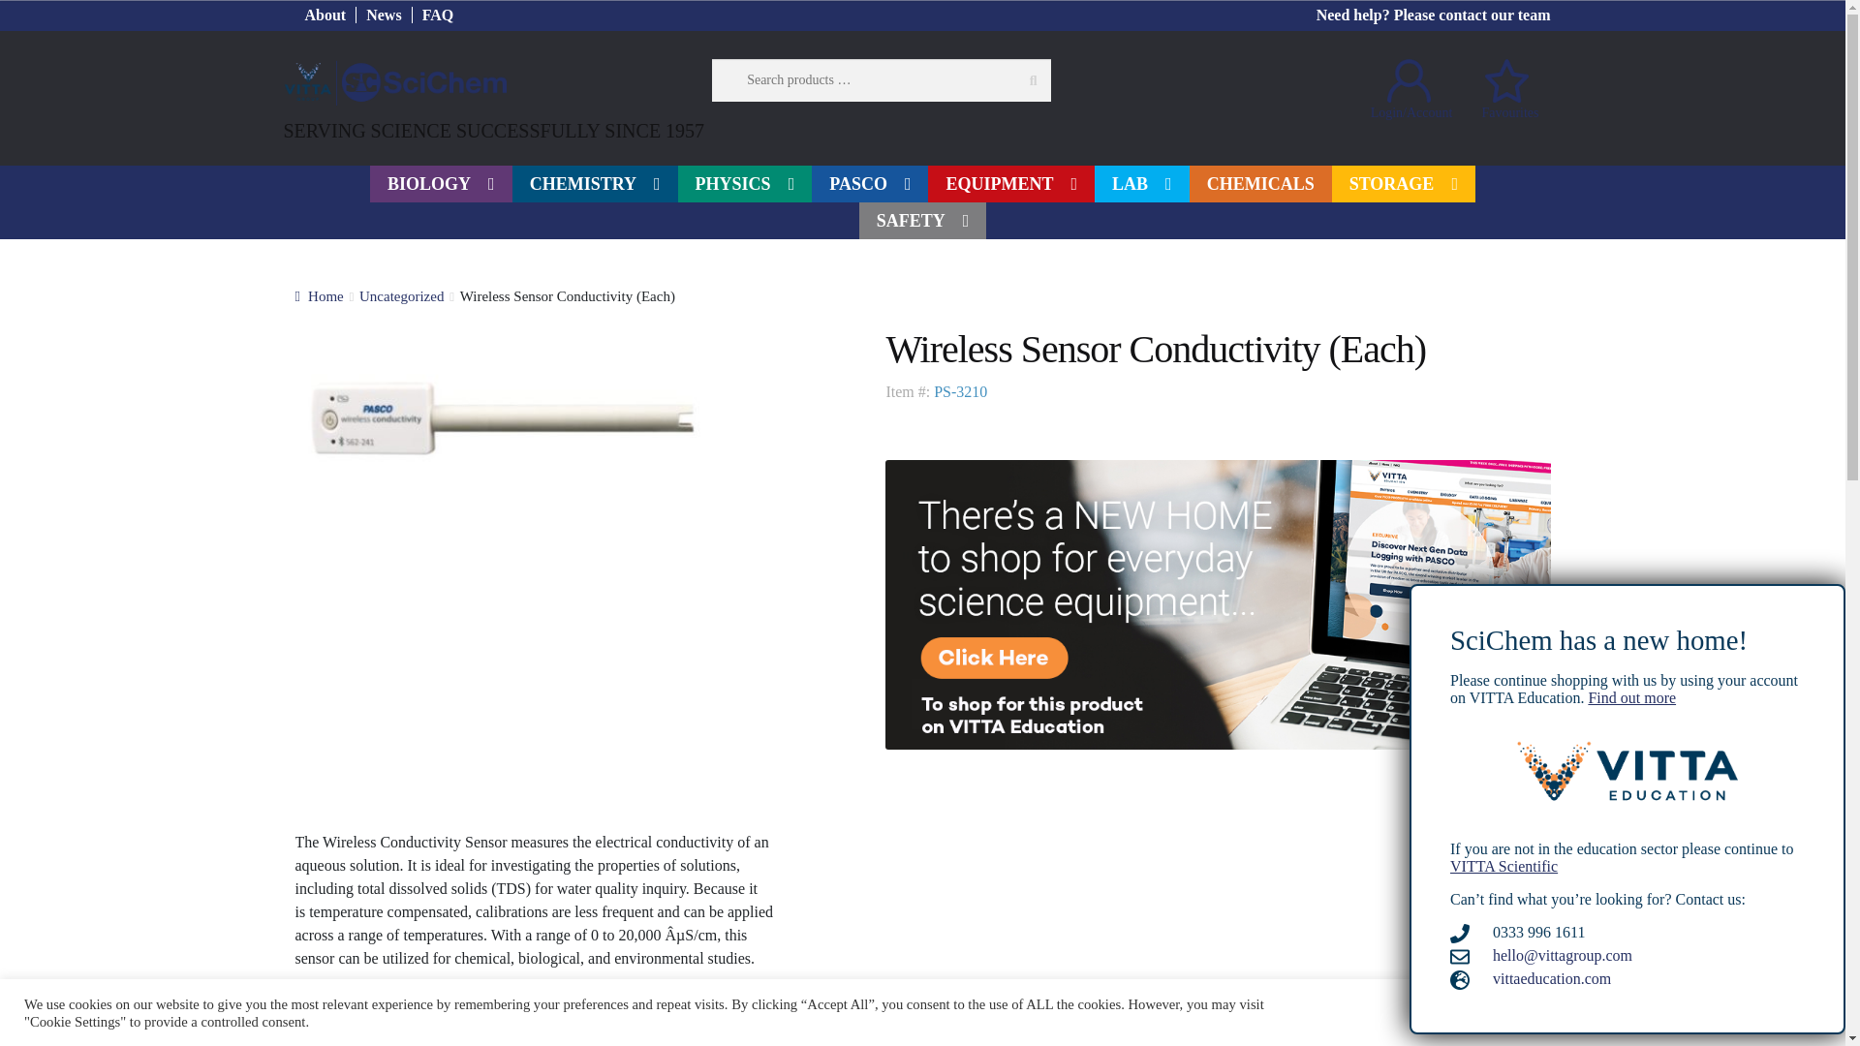  Describe the element at coordinates (1409, 85) in the screenshot. I see `My Account` at that location.